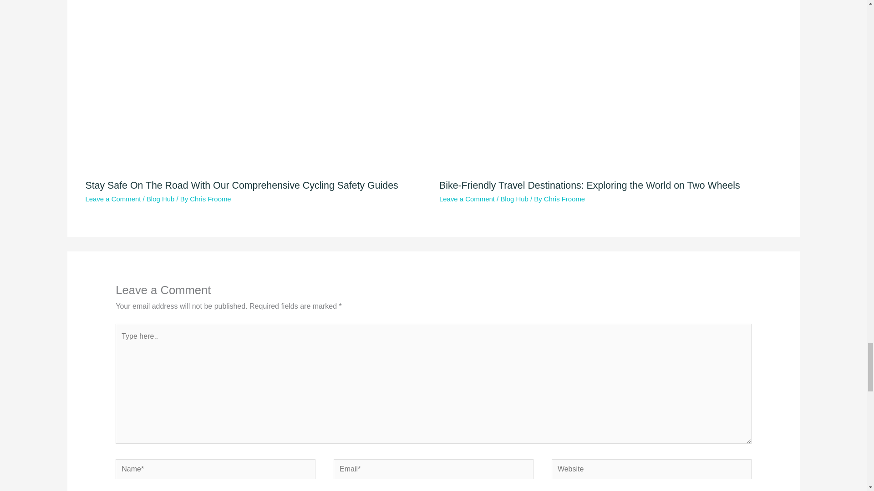 This screenshot has width=874, height=491. What do you see at coordinates (160, 199) in the screenshot?
I see `Blog Hub` at bounding box center [160, 199].